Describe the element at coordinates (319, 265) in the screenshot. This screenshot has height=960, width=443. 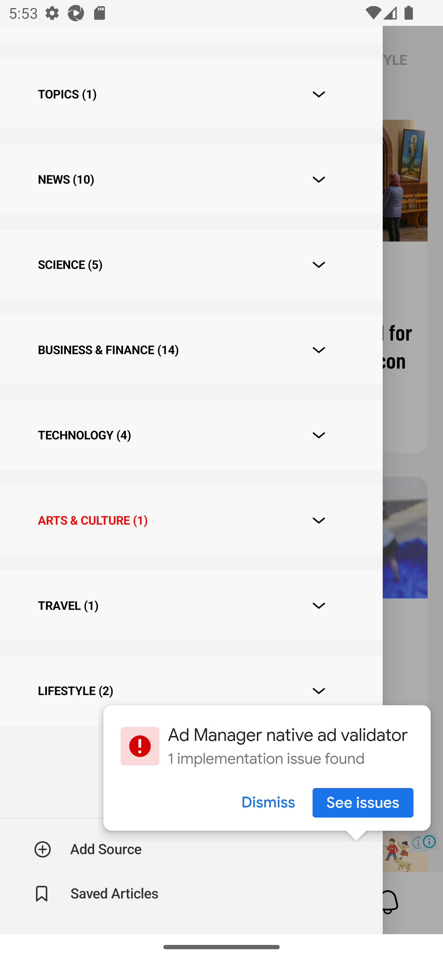
I see `Expand Button` at that location.